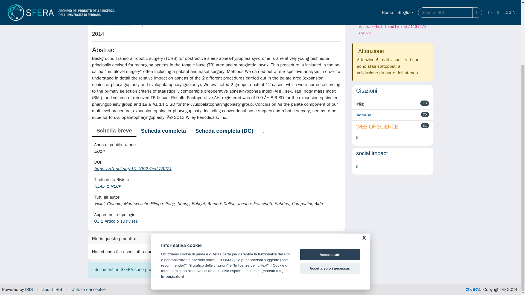 This screenshot has width=525, height=295. Describe the element at coordinates (164, 131) in the screenshot. I see `Scheda completa` at that location.